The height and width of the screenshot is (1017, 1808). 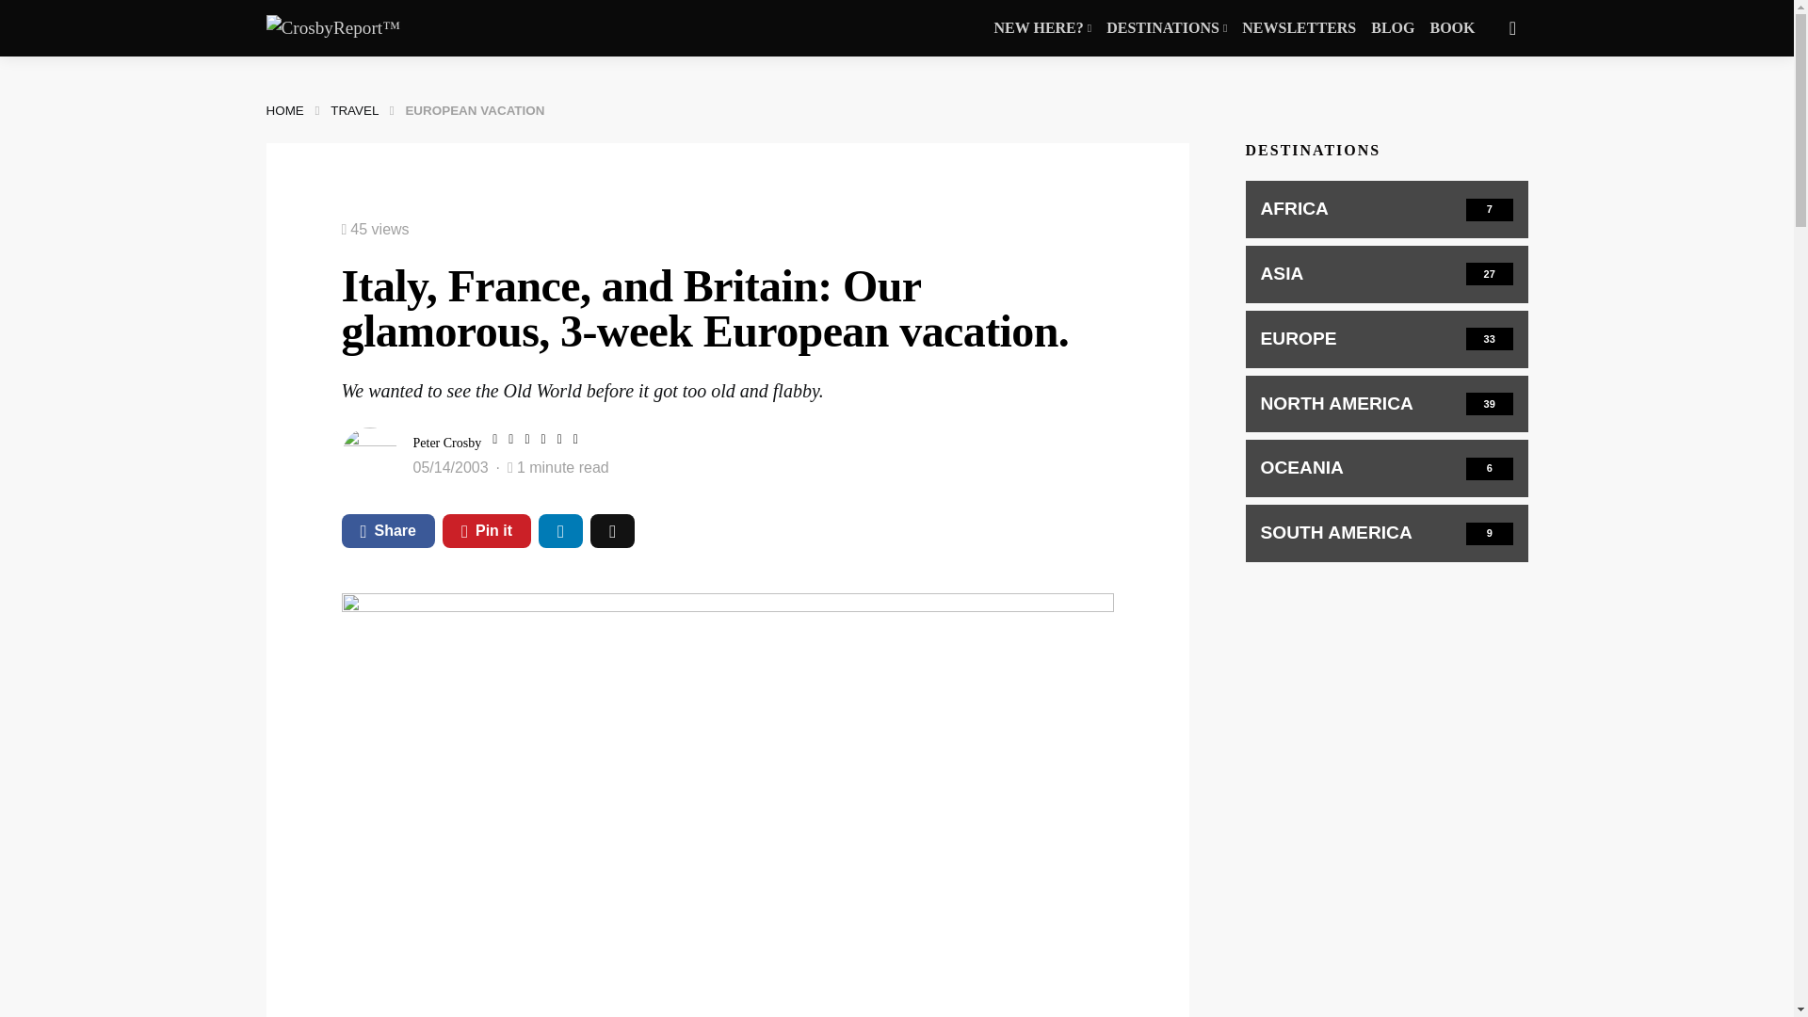 What do you see at coordinates (1043, 28) in the screenshot?
I see `NEW HERE?` at bounding box center [1043, 28].